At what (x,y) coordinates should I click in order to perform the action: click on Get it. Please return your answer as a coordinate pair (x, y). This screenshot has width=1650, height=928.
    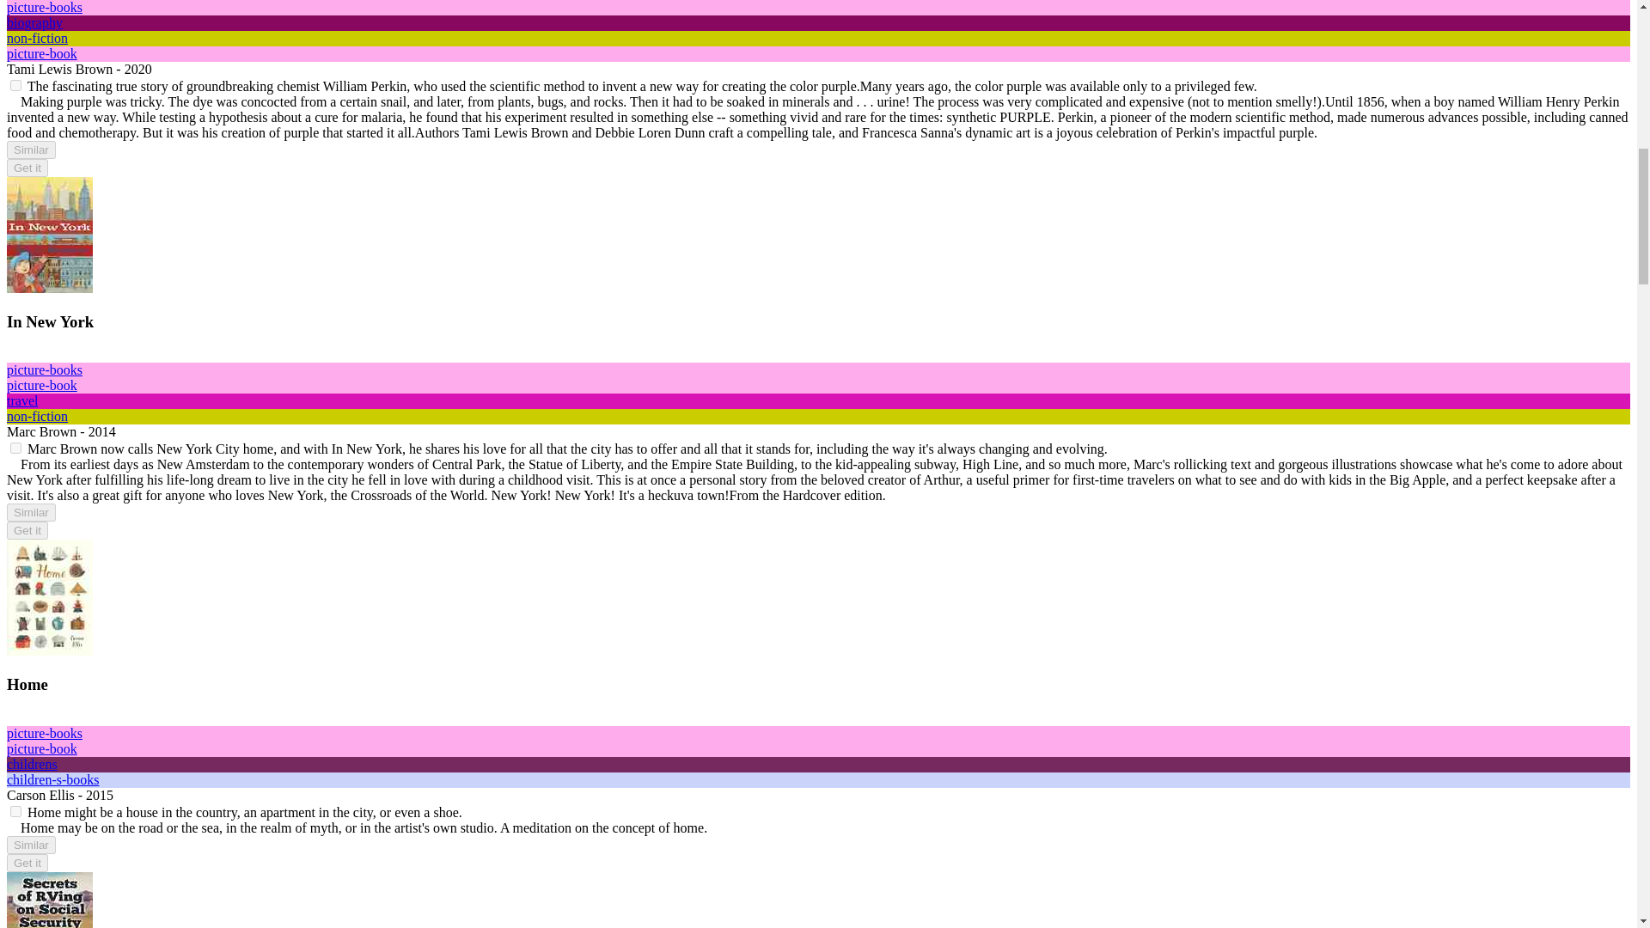
    Looking at the image, I should click on (27, 529).